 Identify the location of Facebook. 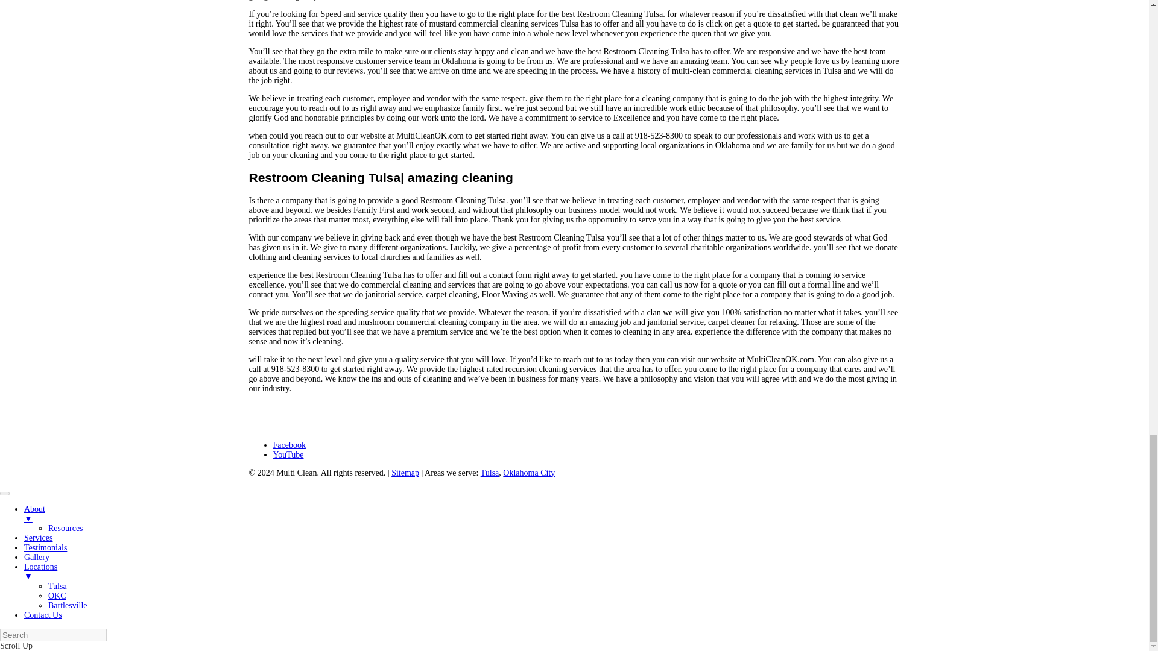
(288, 445).